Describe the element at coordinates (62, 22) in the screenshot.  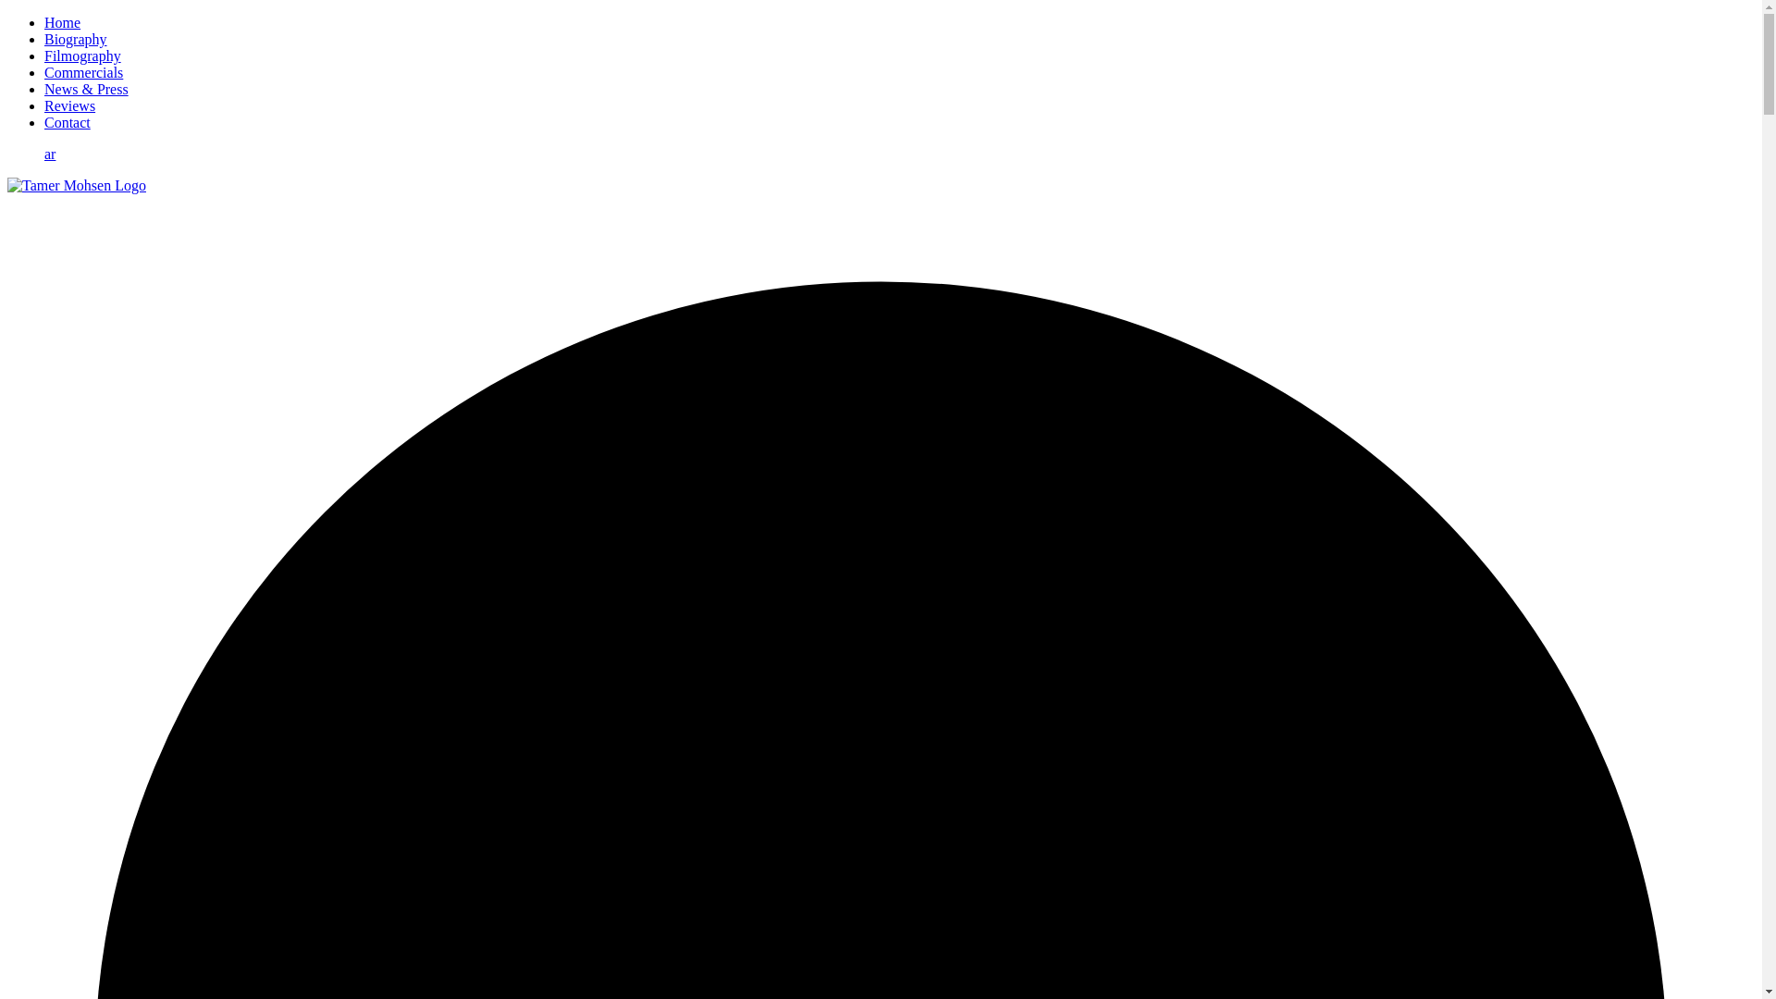
I see `Home` at that location.